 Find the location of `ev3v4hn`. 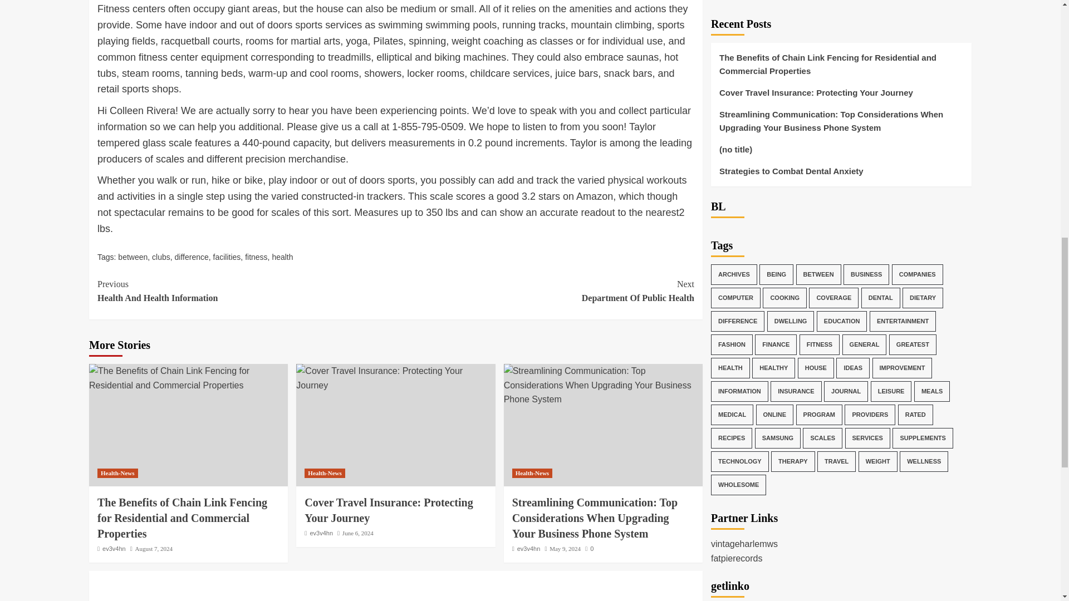

ev3v4hn is located at coordinates (114, 549).